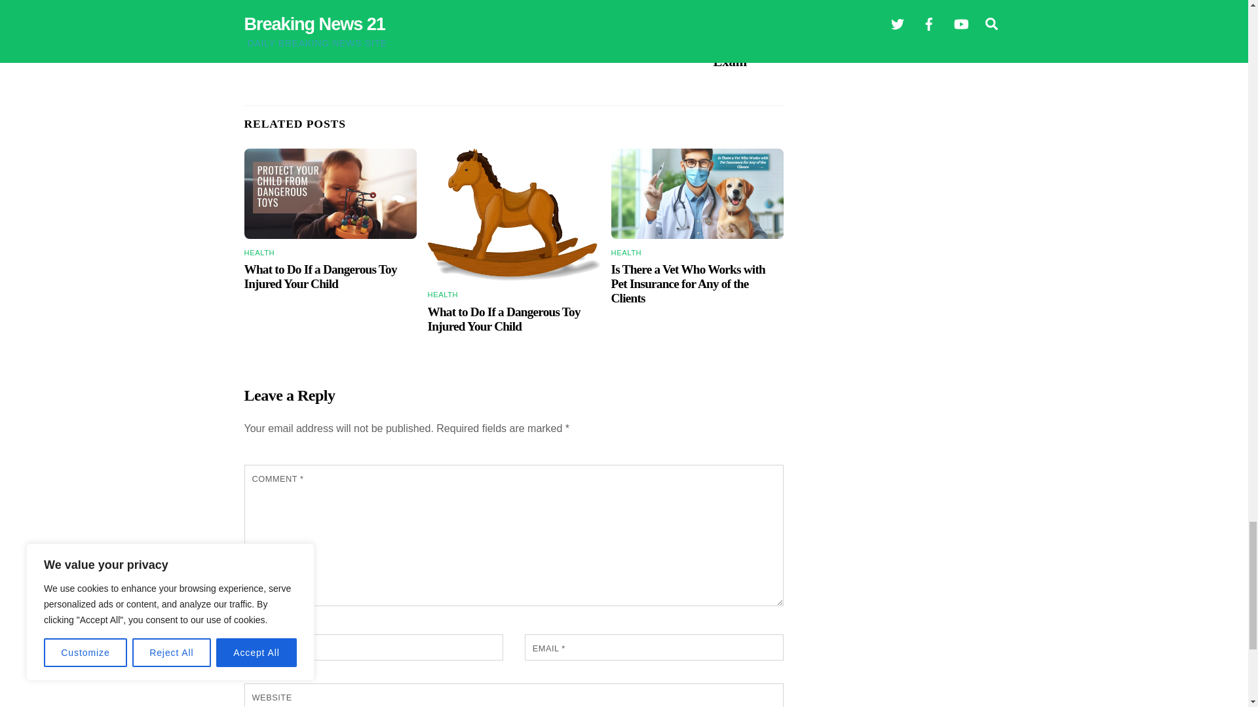  What do you see at coordinates (514, 215) in the screenshot?
I see `What to Do If a Dangerous Toy Injured Your Child` at bounding box center [514, 215].